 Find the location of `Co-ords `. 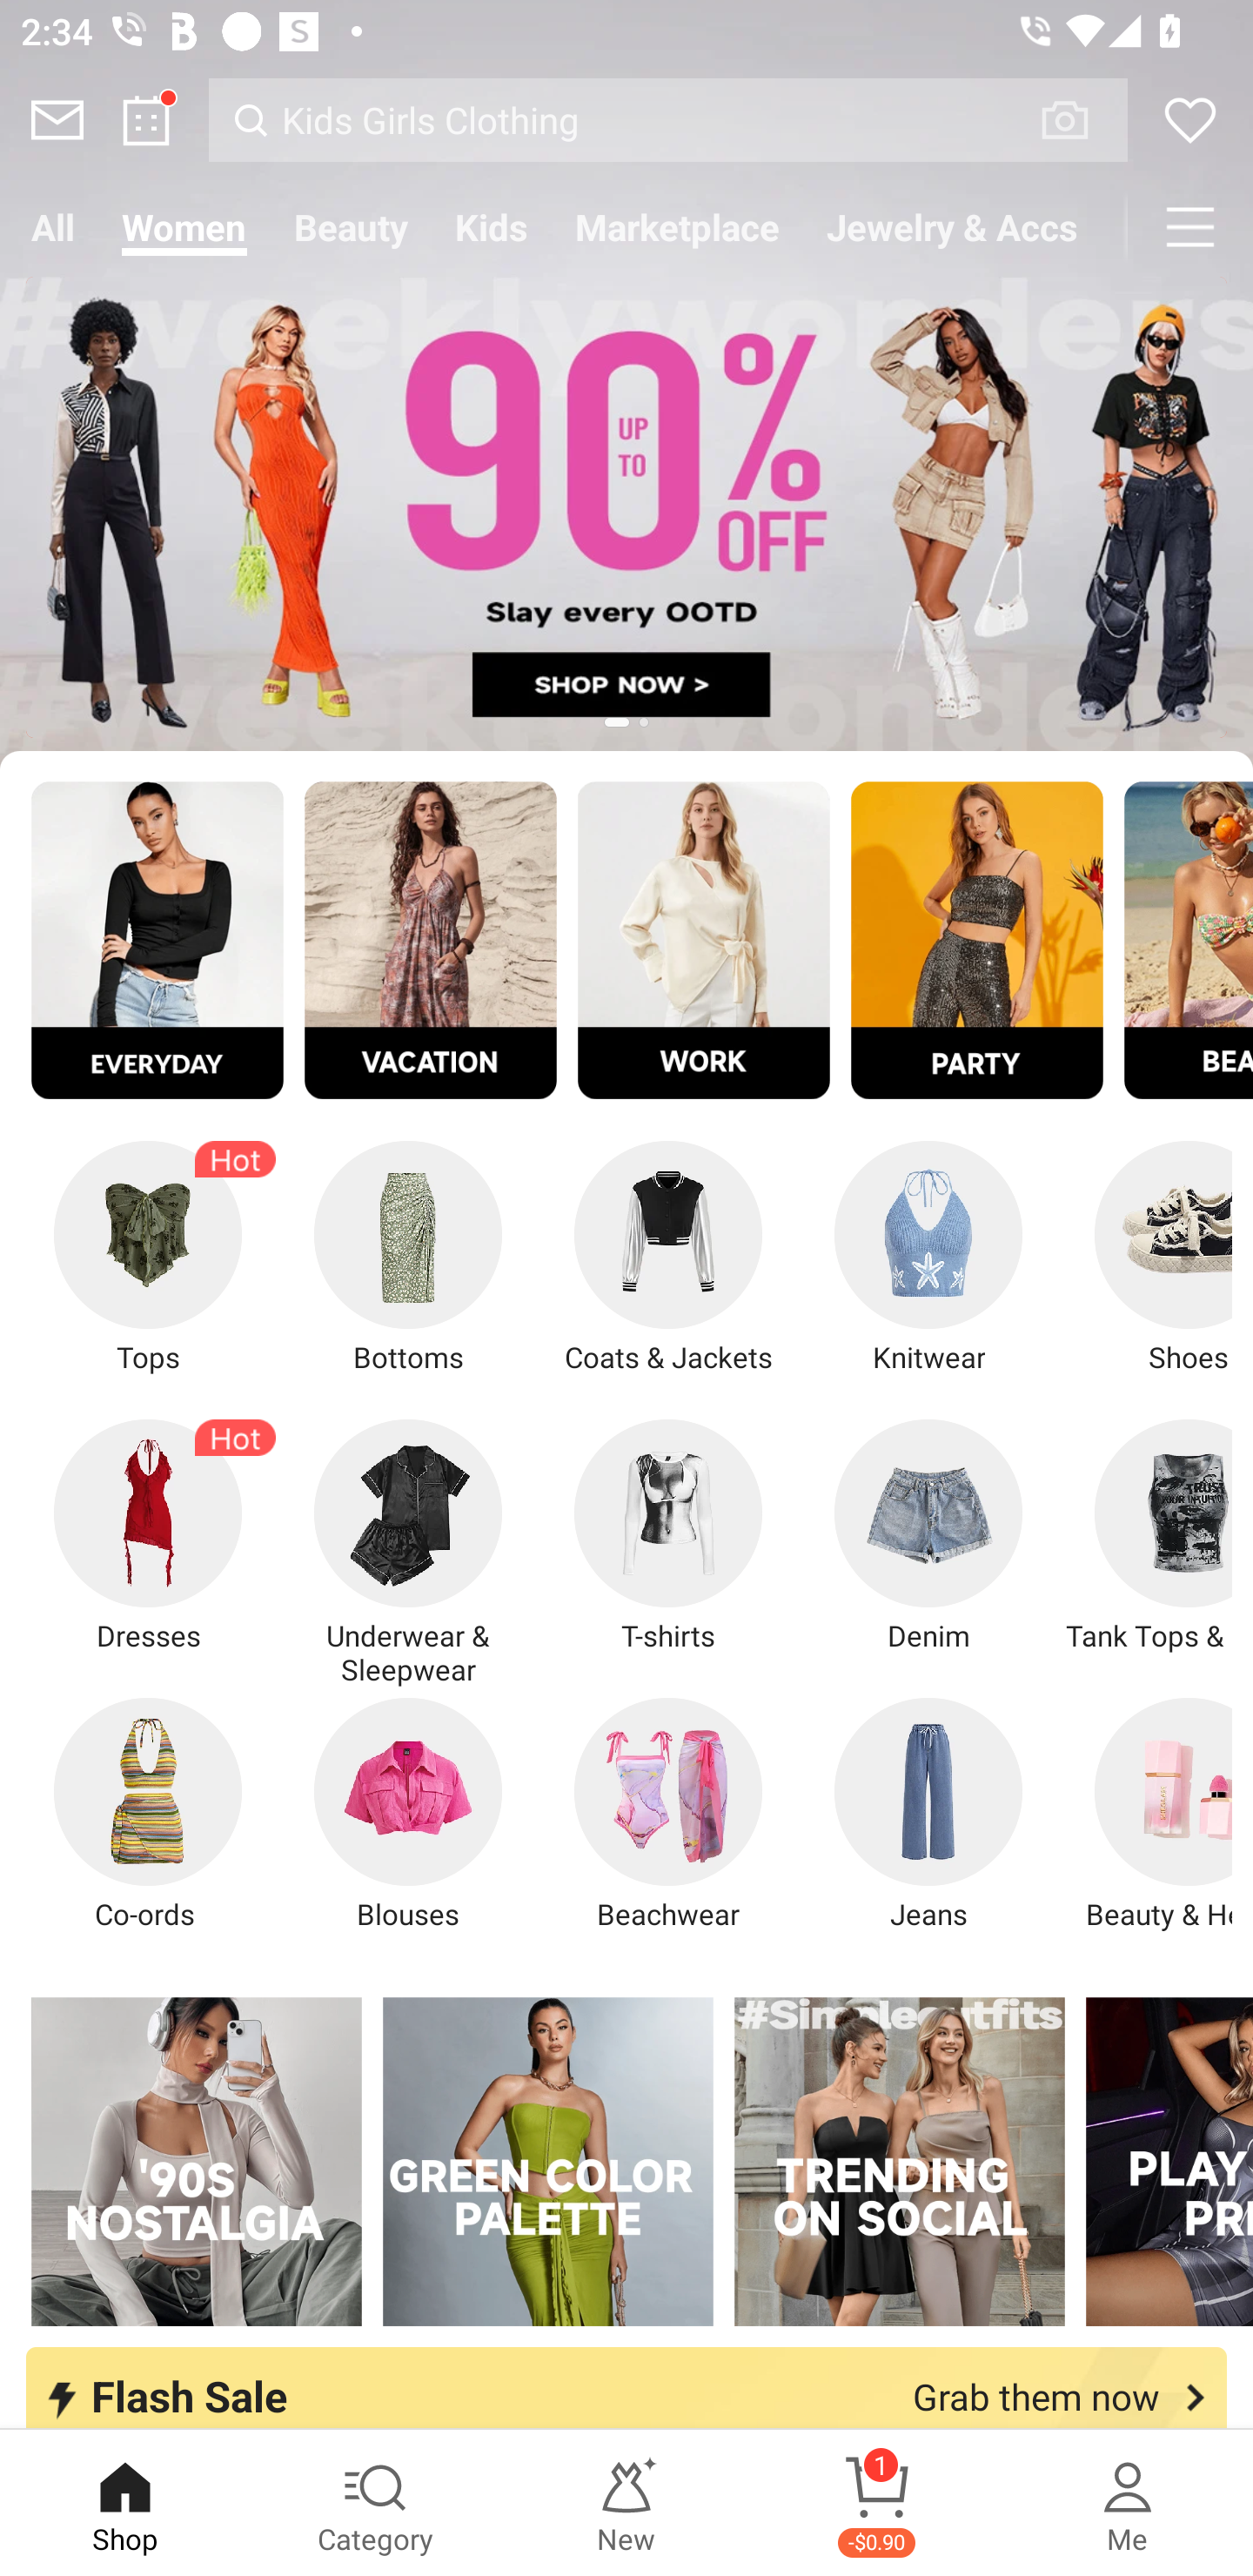

Co-ords  is located at coordinates (148, 1815).